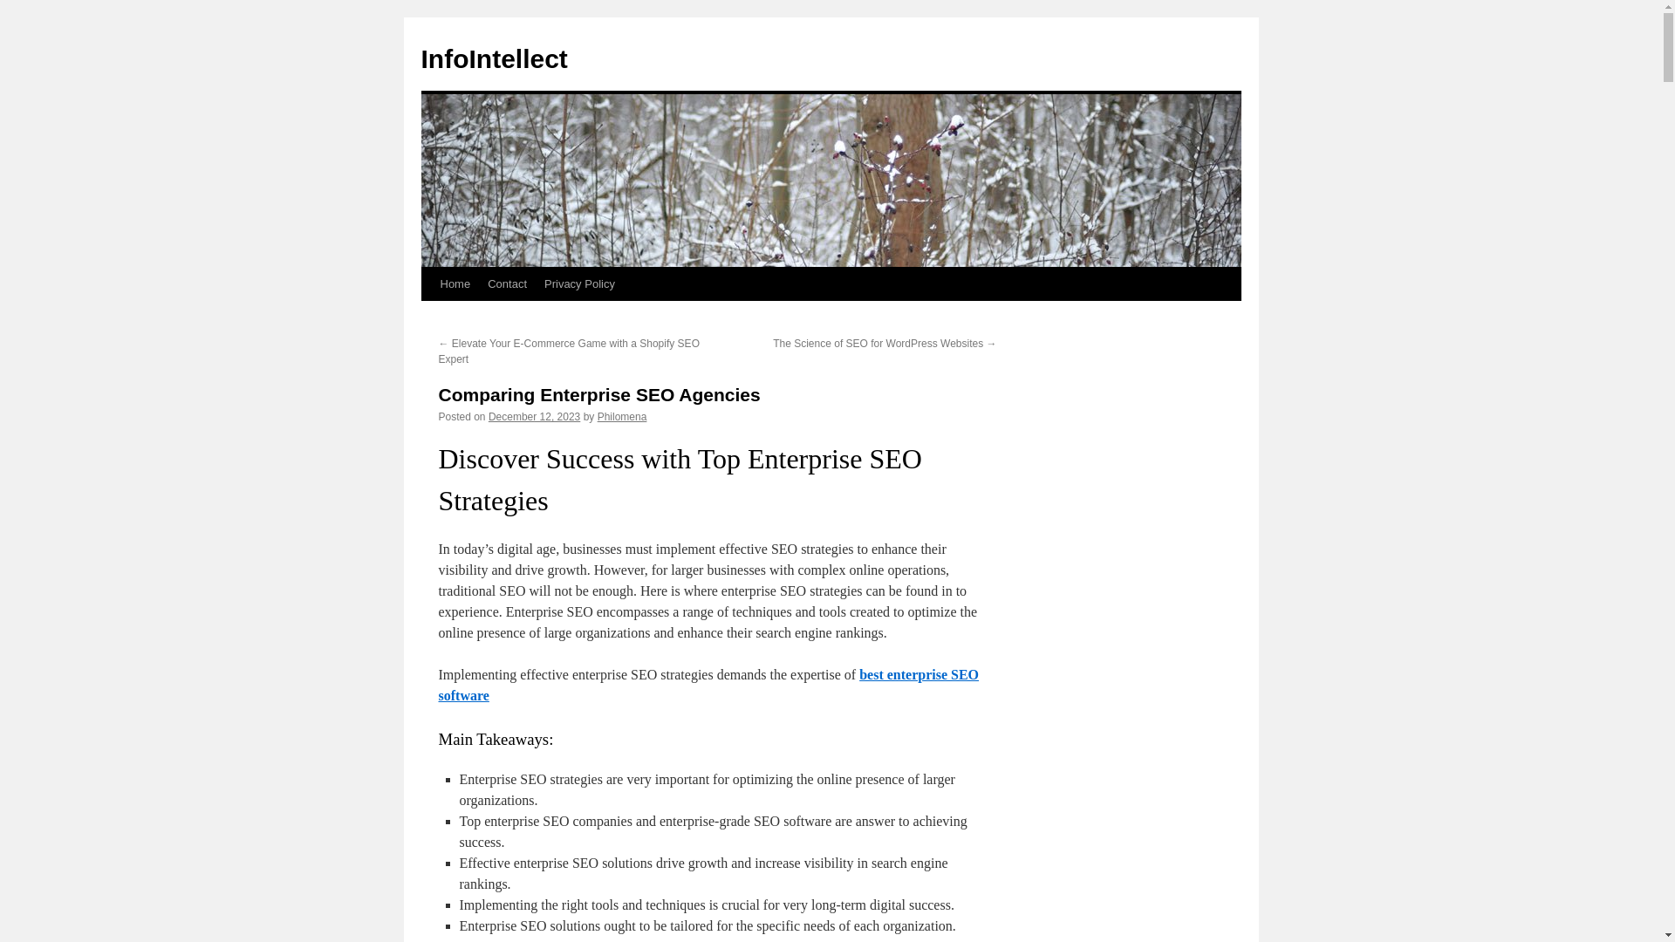 The image size is (1675, 942). What do you see at coordinates (534, 416) in the screenshot?
I see `6:47 am` at bounding box center [534, 416].